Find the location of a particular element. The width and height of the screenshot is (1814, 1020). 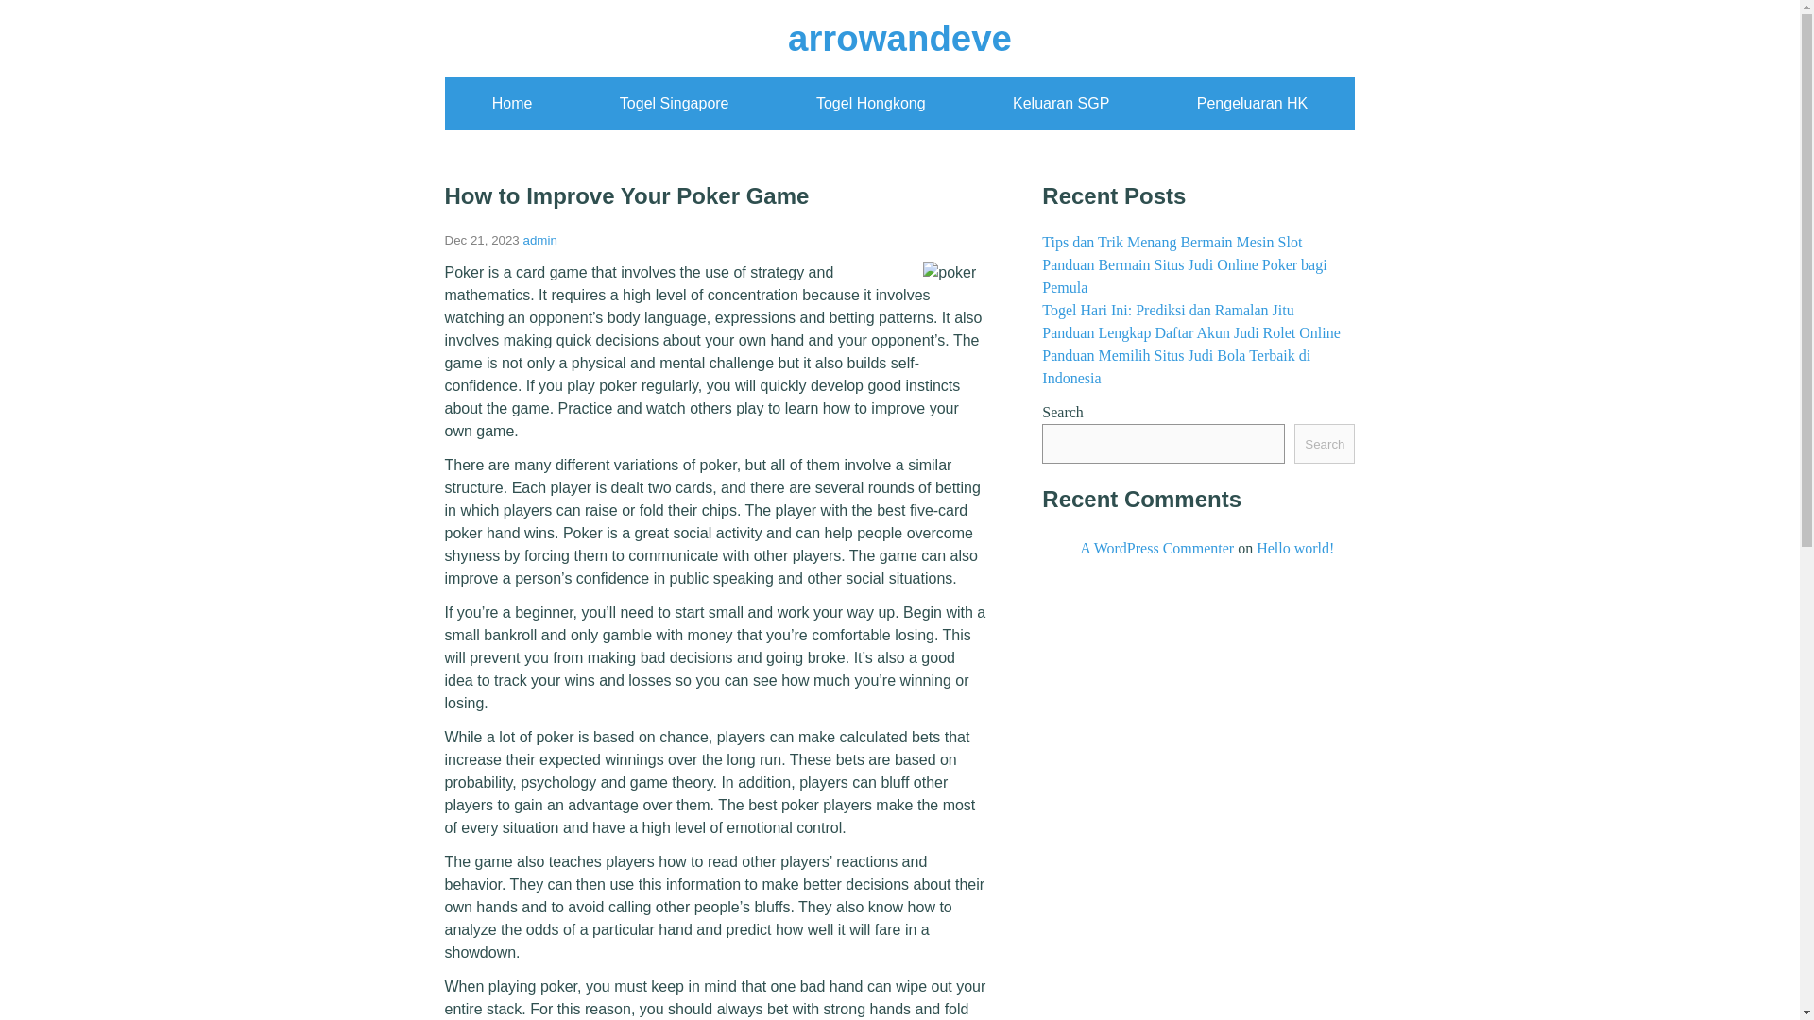

Search is located at coordinates (1325, 444).